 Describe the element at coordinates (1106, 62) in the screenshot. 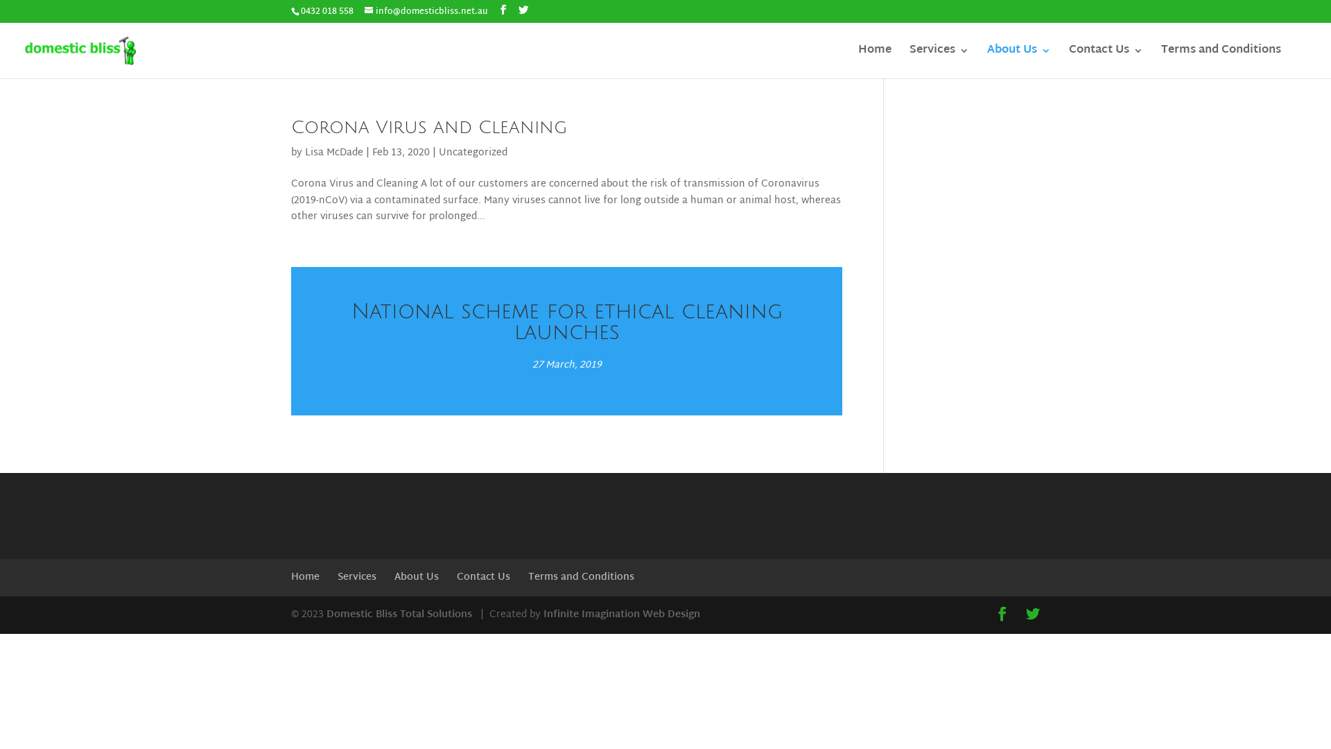

I see `Contact Us` at that location.